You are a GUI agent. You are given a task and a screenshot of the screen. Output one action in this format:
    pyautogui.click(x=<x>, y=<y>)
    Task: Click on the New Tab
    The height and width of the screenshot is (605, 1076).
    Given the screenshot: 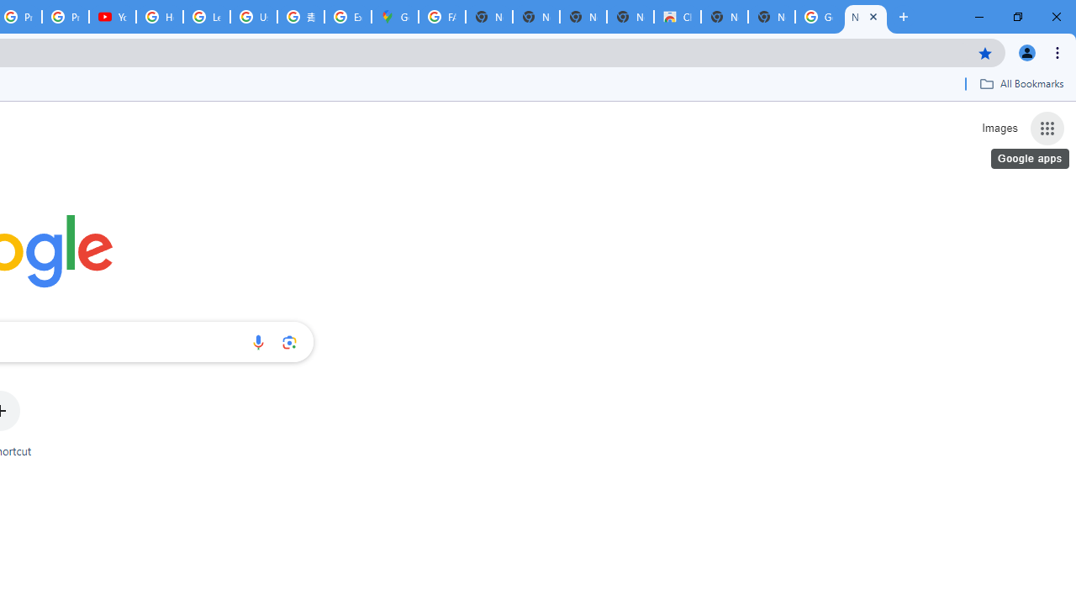 What is the action you would take?
    pyautogui.click(x=771, y=17)
    